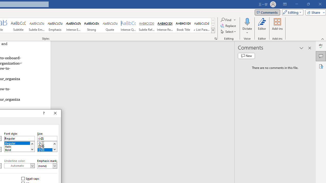 Image resolution: width=326 pixels, height=183 pixels. I want to click on New comment, so click(246, 56).